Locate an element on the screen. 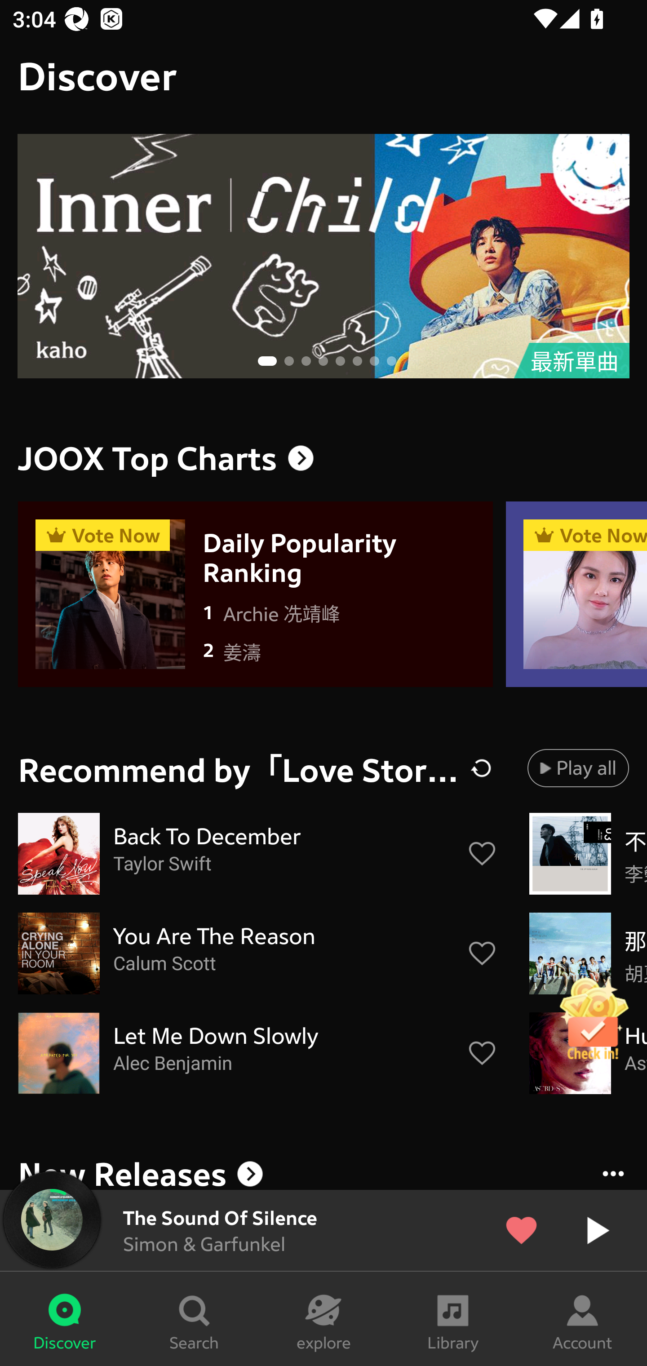  explore is located at coordinates (323, 1319).